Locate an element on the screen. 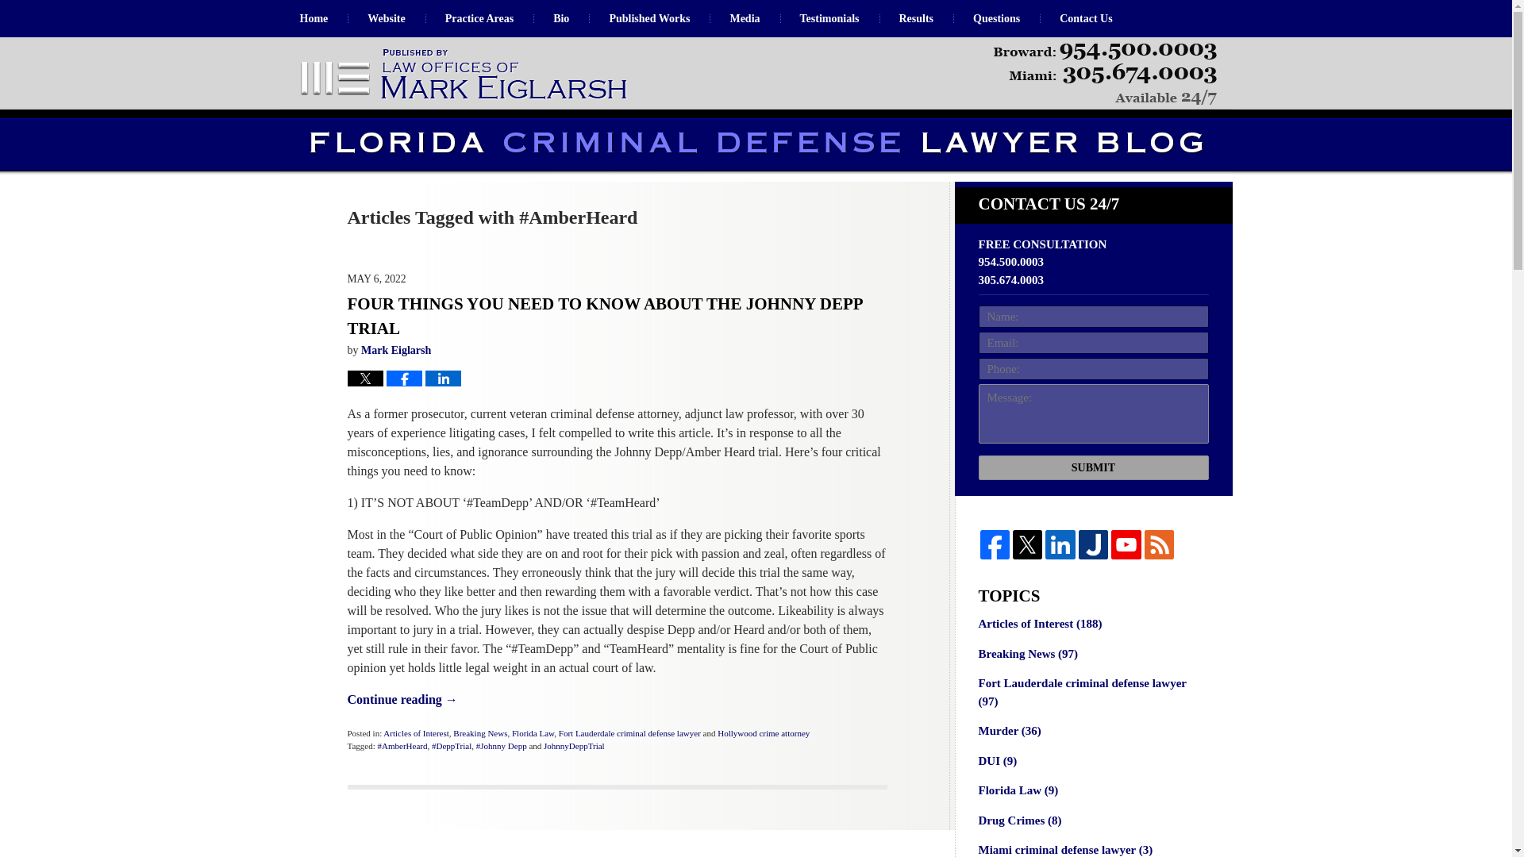 The image size is (1524, 857). Facebook is located at coordinates (994, 544).